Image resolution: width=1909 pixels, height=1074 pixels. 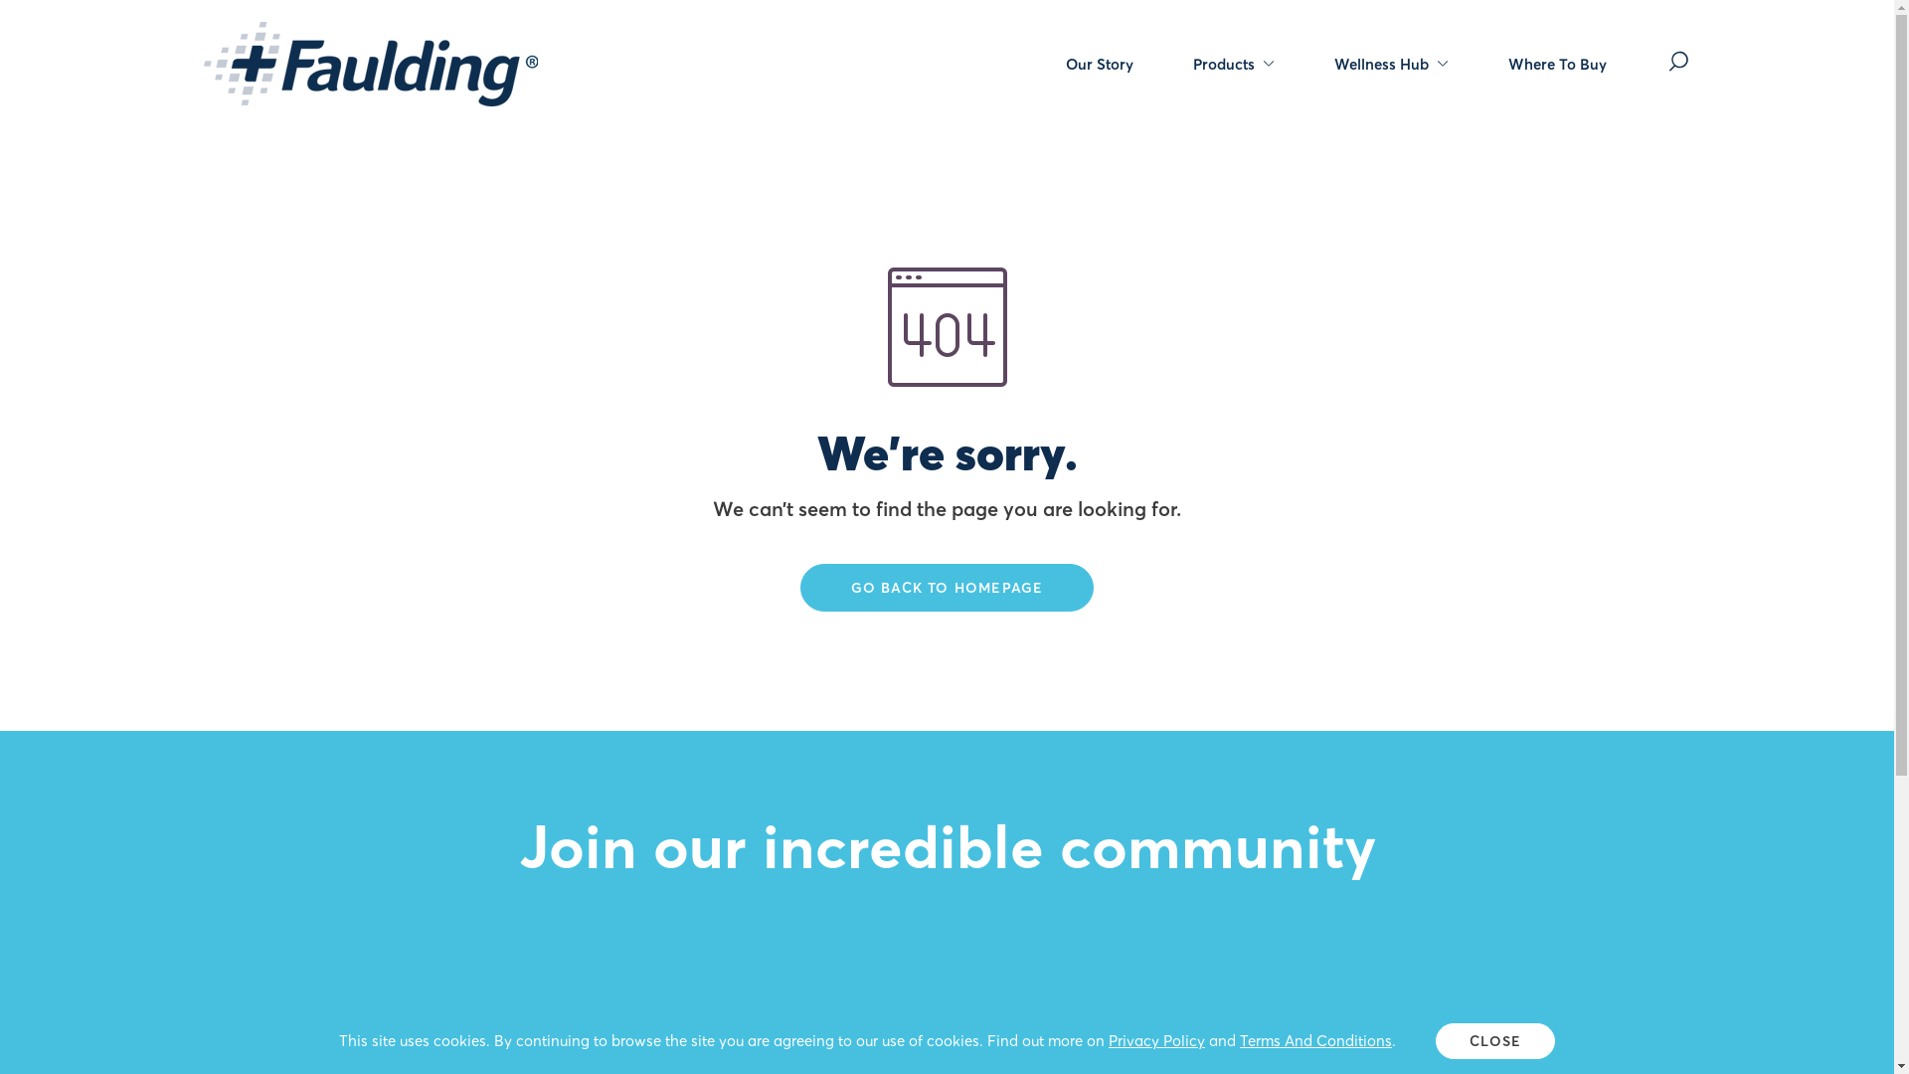 What do you see at coordinates (1392, 64) in the screenshot?
I see `Wellness Hub` at bounding box center [1392, 64].